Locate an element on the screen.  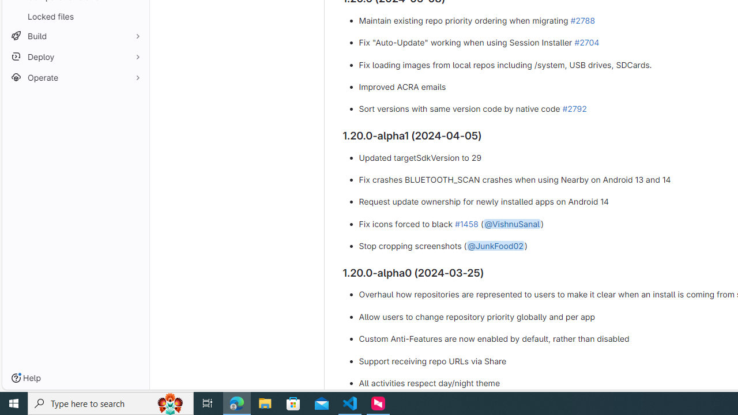
Microsoft Store is located at coordinates (293, 403).